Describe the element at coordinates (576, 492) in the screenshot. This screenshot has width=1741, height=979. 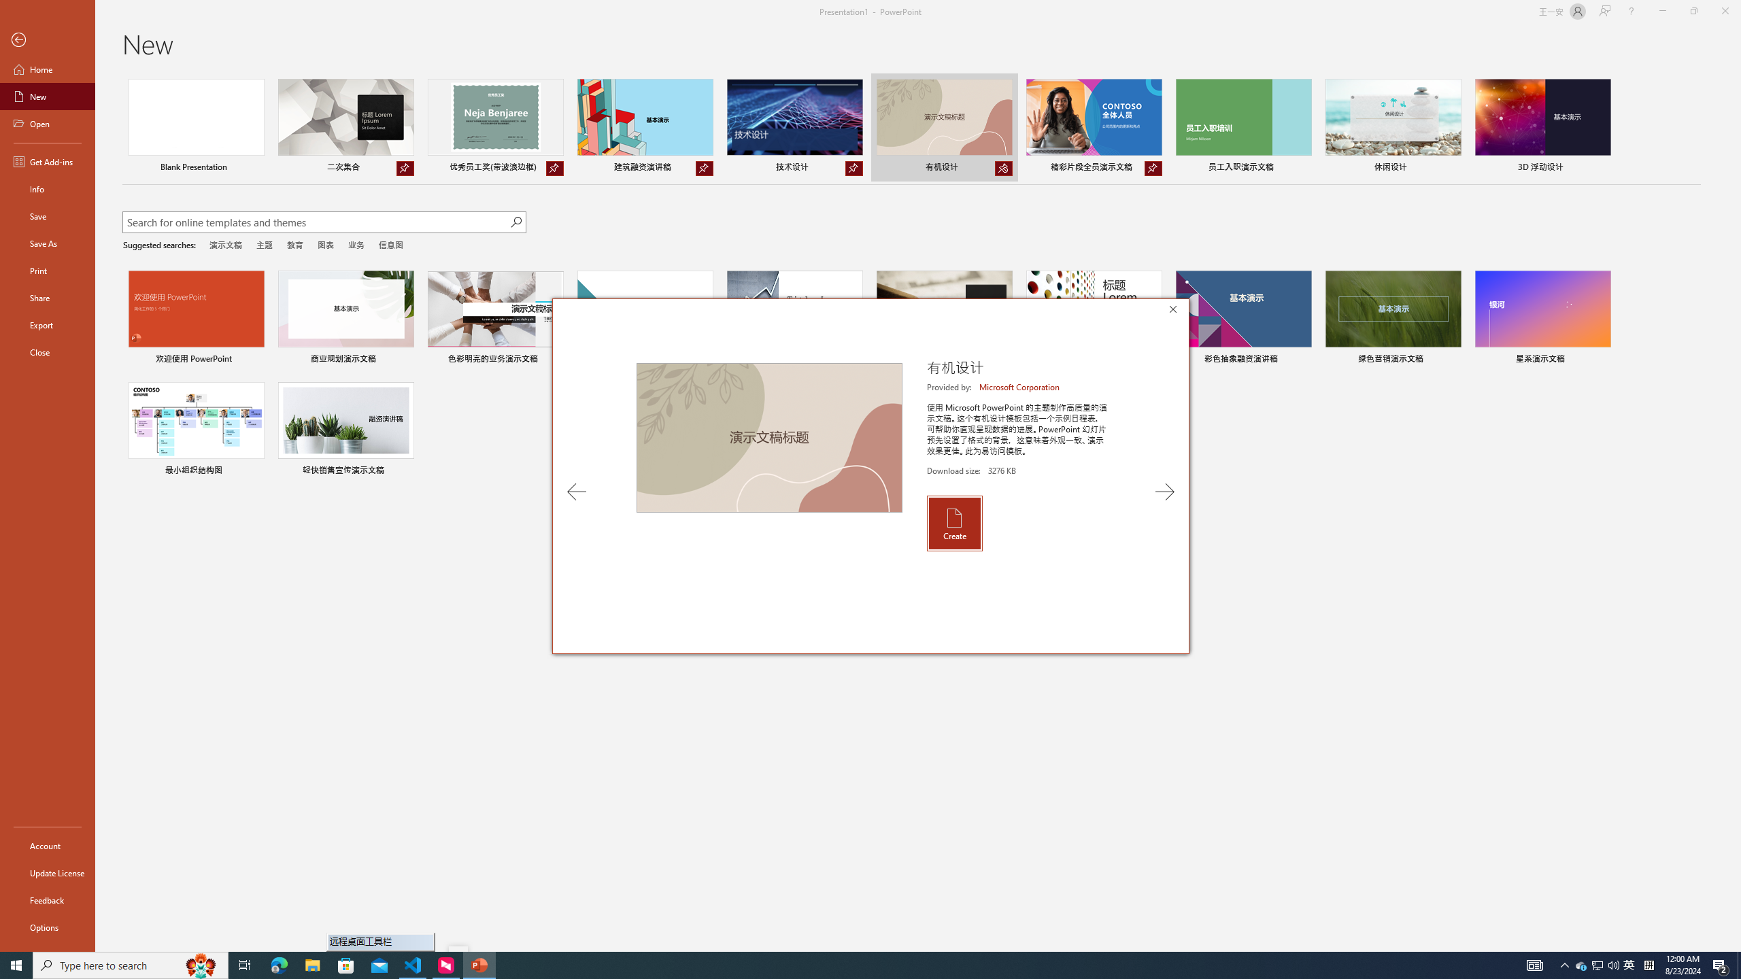
I see `Previous Template` at that location.